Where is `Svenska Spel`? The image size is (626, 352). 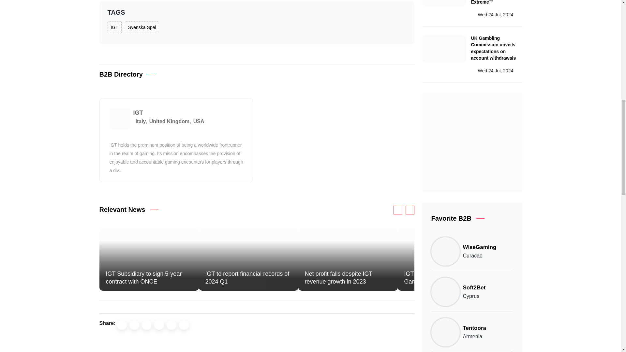
Svenska Spel is located at coordinates (142, 27).